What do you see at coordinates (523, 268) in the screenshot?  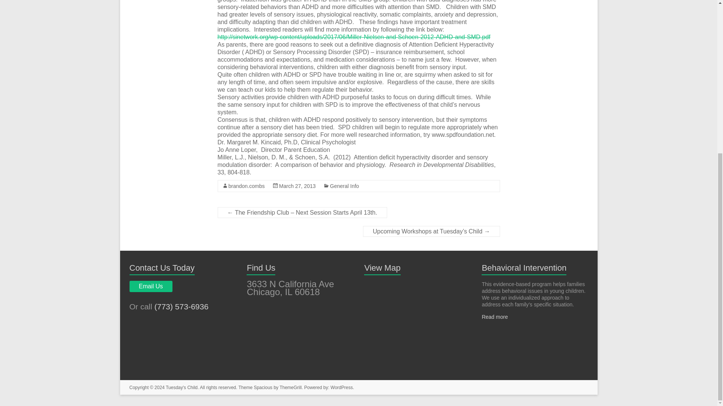 I see `Behavioral Intervention` at bounding box center [523, 268].